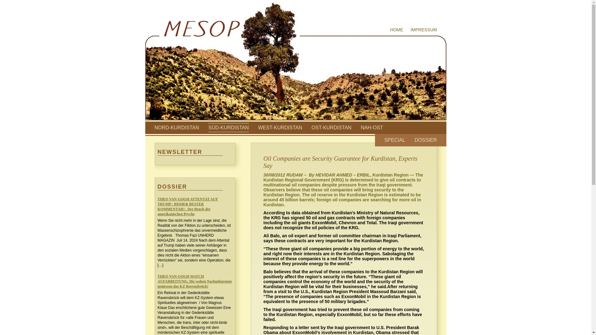 This screenshot has height=335, width=596. Describe the element at coordinates (332, 127) in the screenshot. I see `OST-KURDISTAN` at that location.